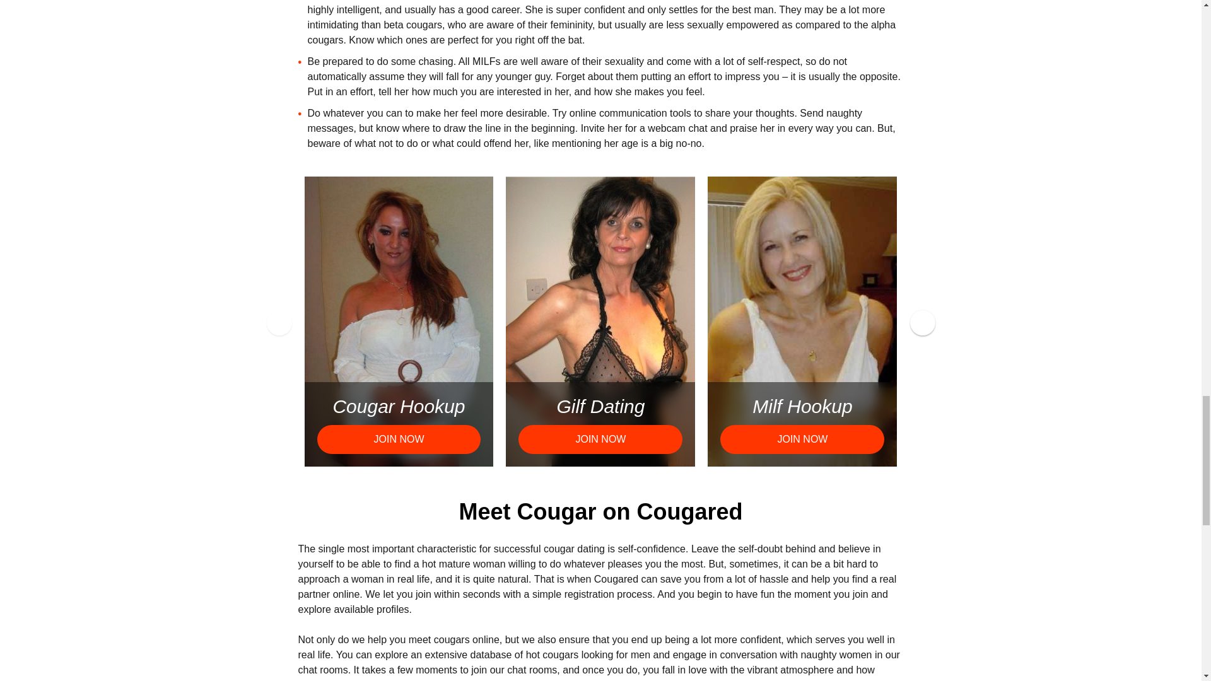 The image size is (1211, 681). Describe the element at coordinates (802, 439) in the screenshot. I see `JOIN NOW` at that location.